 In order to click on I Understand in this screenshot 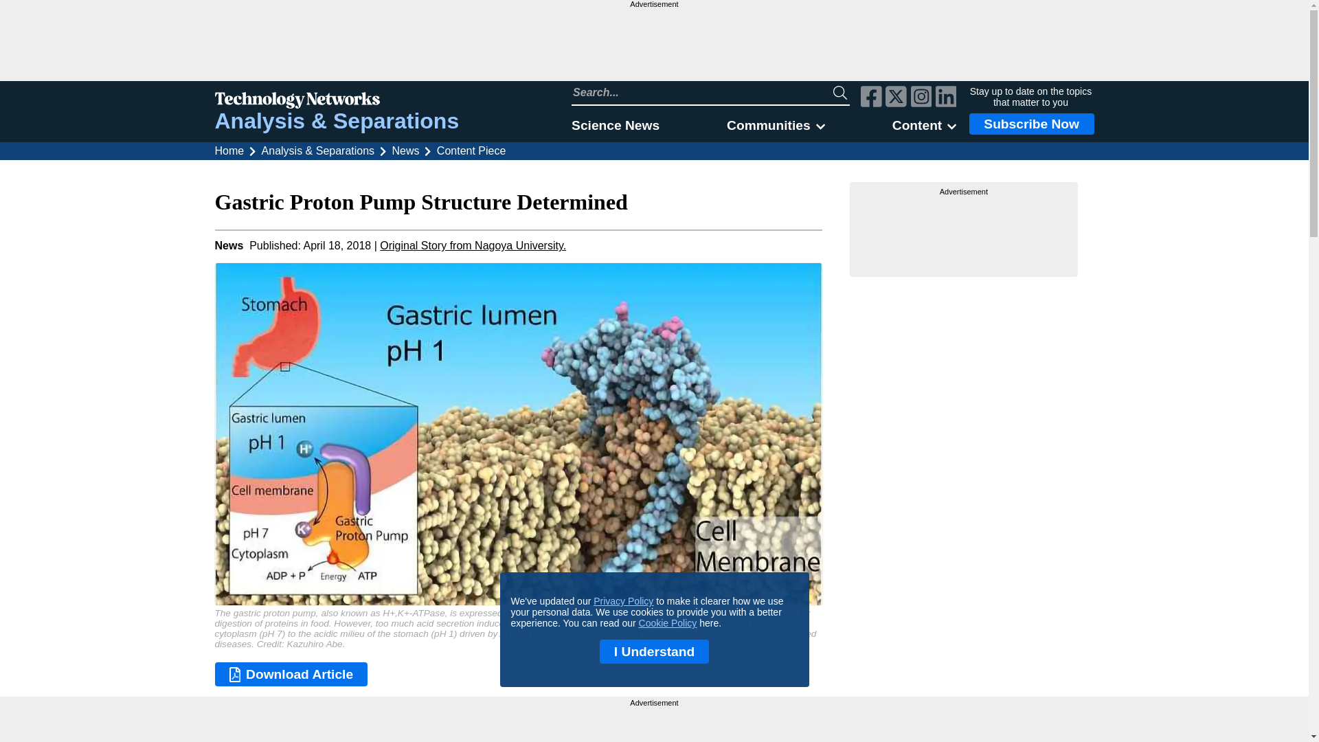, I will do `click(654, 651)`.